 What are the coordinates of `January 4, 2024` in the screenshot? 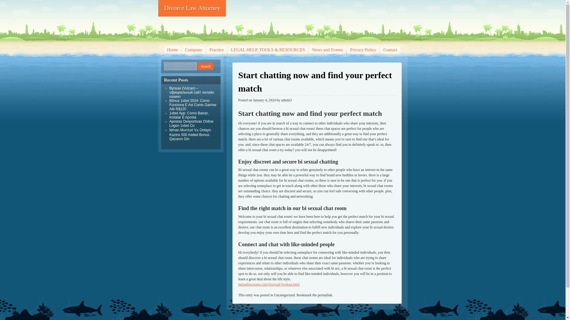 It's located at (264, 100).